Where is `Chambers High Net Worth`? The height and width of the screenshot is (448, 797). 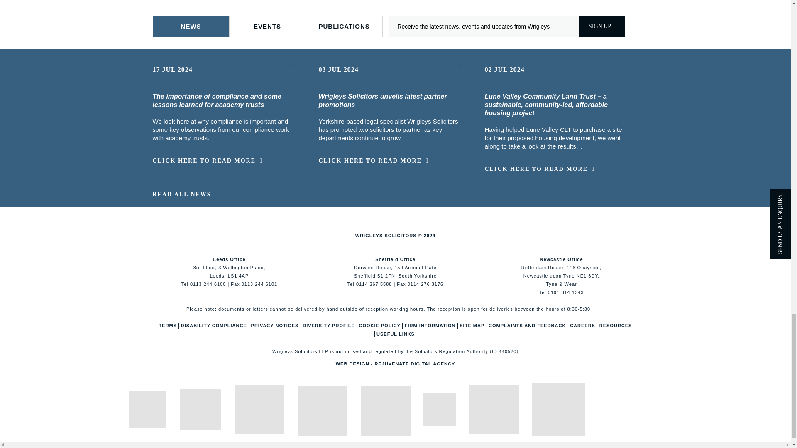 Chambers High Net Worth is located at coordinates (322, 410).